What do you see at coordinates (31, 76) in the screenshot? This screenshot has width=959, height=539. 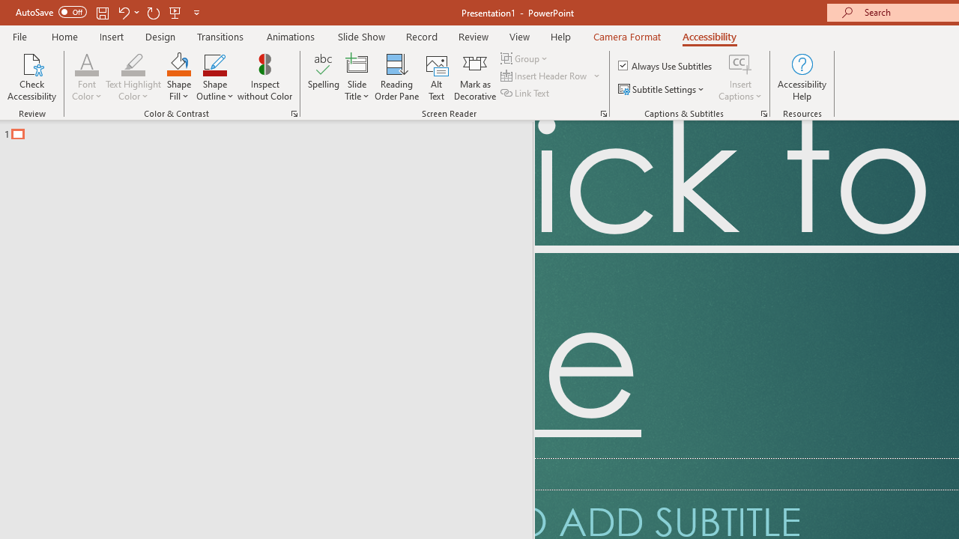 I see `Check Accessibility` at bounding box center [31, 76].